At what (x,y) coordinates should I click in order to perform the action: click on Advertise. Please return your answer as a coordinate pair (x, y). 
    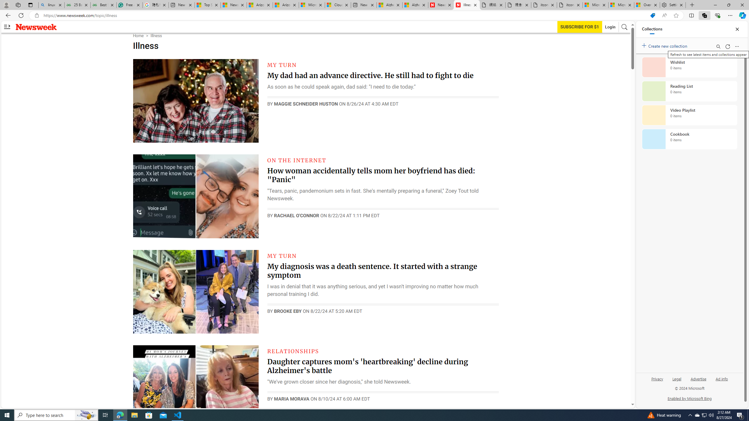
    Looking at the image, I should click on (698, 378).